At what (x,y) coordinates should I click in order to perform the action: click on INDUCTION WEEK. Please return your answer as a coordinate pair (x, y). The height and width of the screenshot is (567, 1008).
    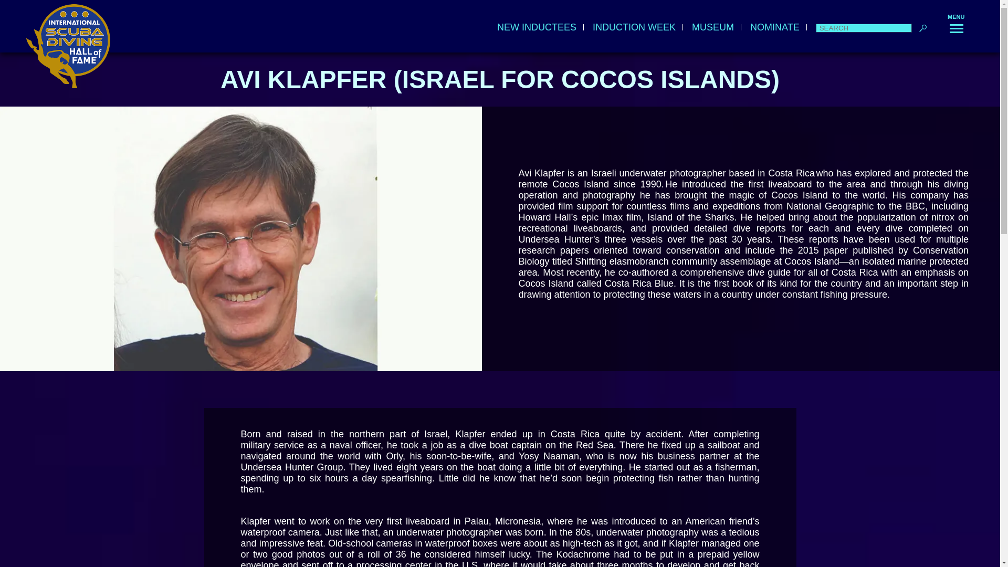
    Looking at the image, I should click on (635, 27).